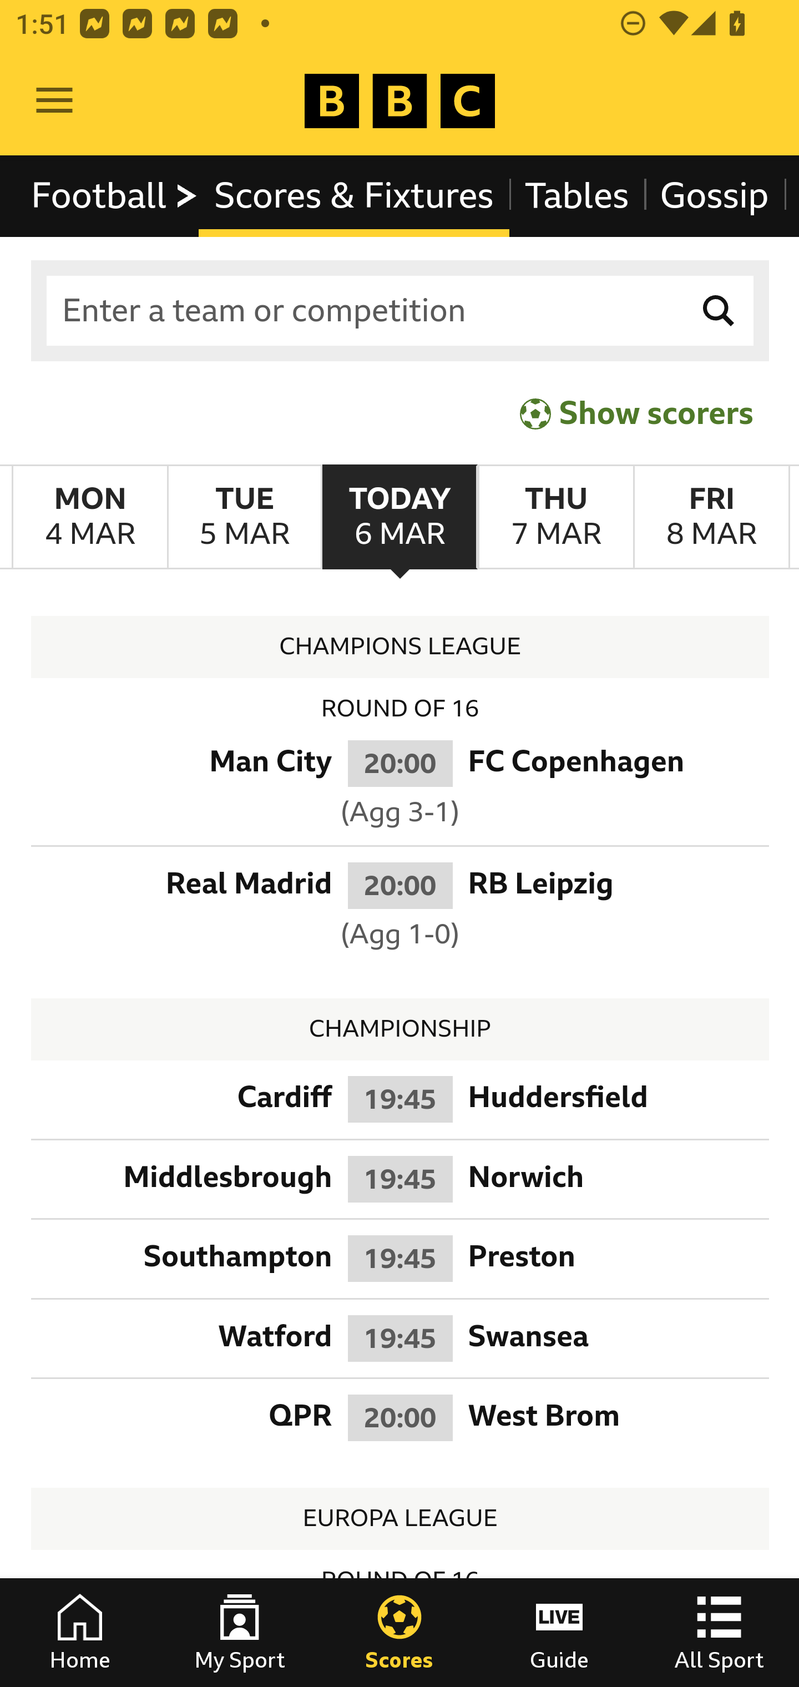  What do you see at coordinates (54, 101) in the screenshot?
I see `Open Menu` at bounding box center [54, 101].